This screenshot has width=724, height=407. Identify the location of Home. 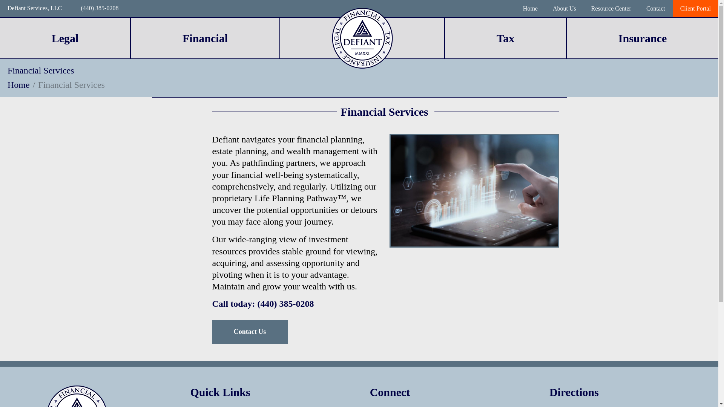
(18, 84).